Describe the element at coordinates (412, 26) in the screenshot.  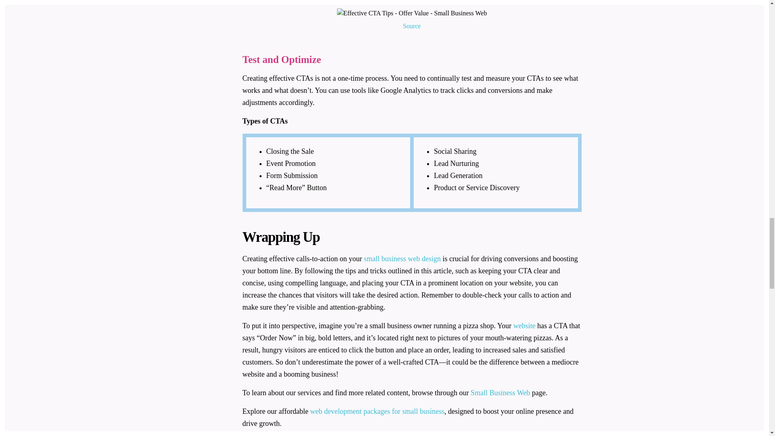
I see `Source` at that location.